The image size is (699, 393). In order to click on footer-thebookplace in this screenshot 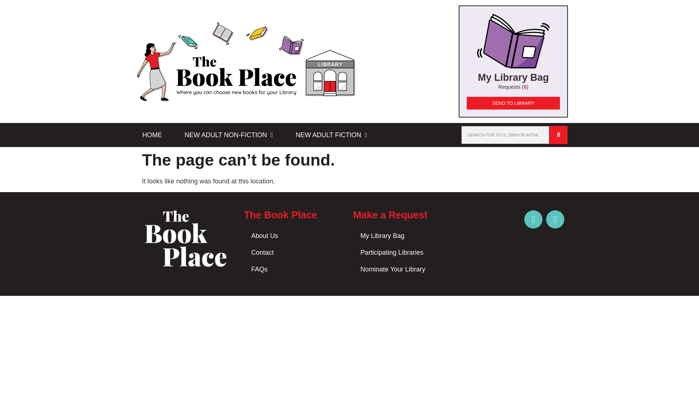, I will do `click(186, 238)`.